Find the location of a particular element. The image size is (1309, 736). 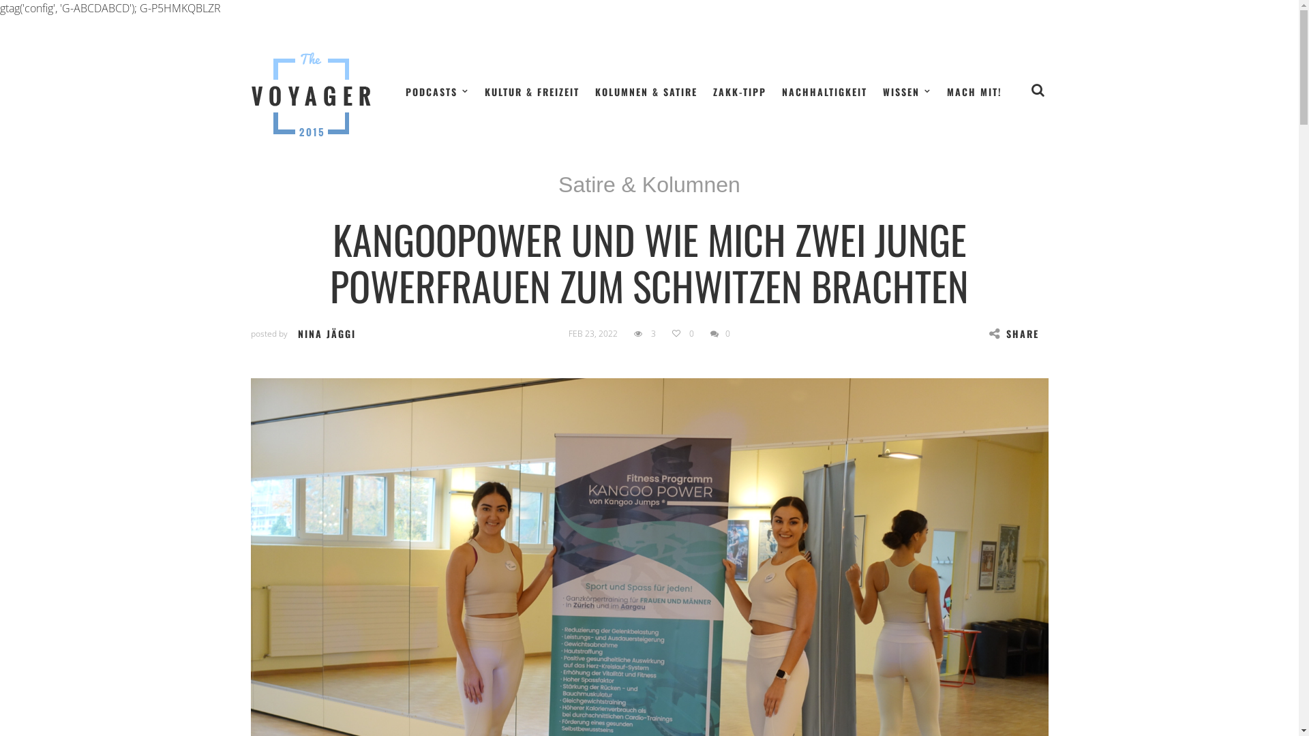

SHARE is located at coordinates (1013, 334).